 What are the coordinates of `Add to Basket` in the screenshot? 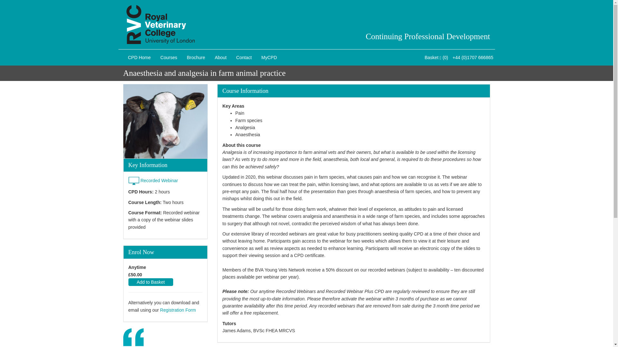 It's located at (150, 282).